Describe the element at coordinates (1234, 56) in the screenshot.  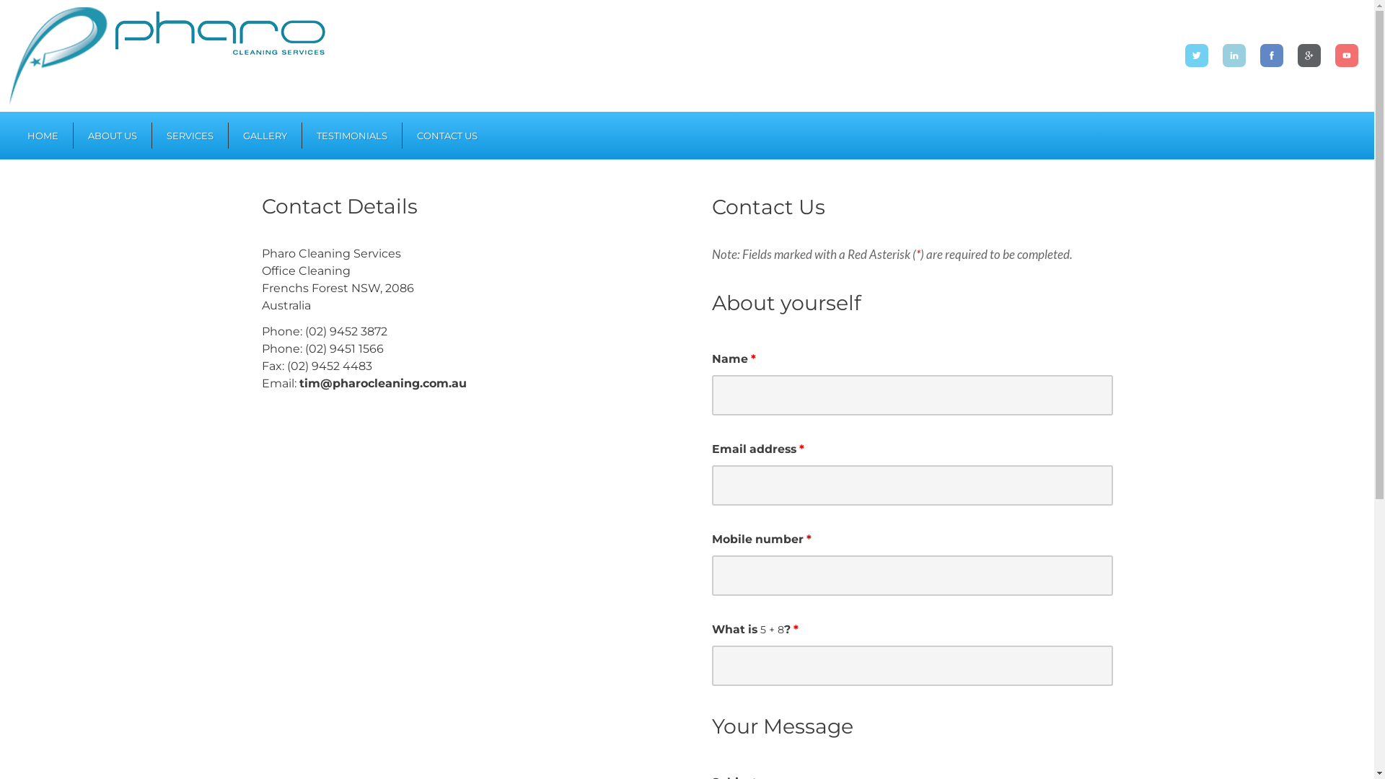
I see `LinkedIn` at that location.